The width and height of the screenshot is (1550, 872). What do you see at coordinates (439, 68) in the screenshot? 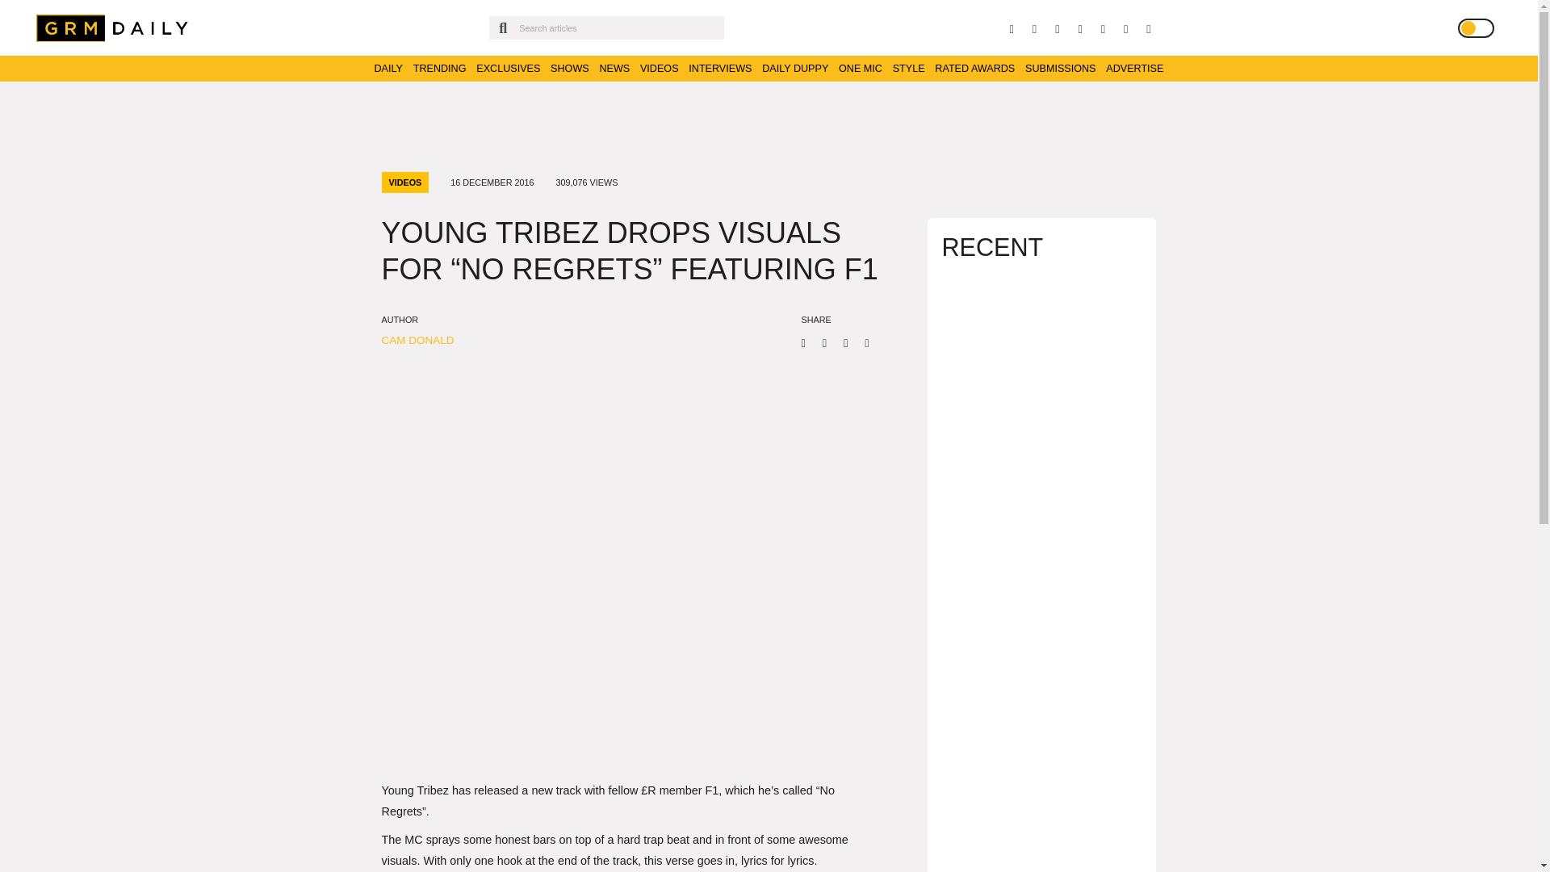
I see `TRENDING` at bounding box center [439, 68].